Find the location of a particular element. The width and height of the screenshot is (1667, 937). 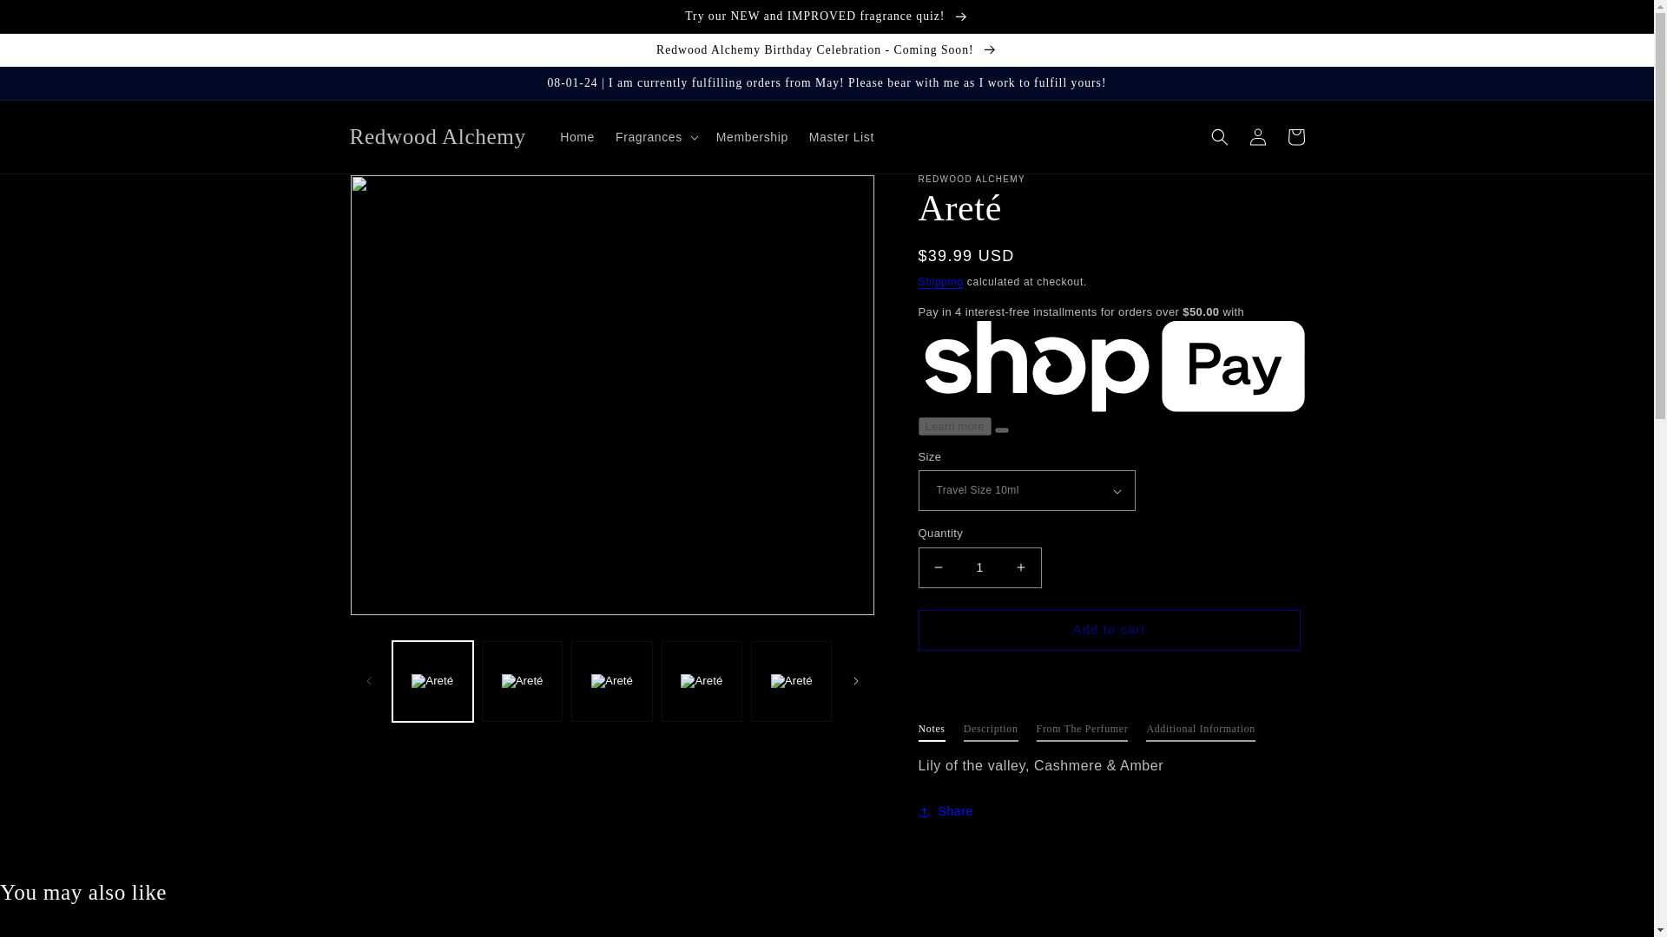

Skip to content is located at coordinates (52, 20).